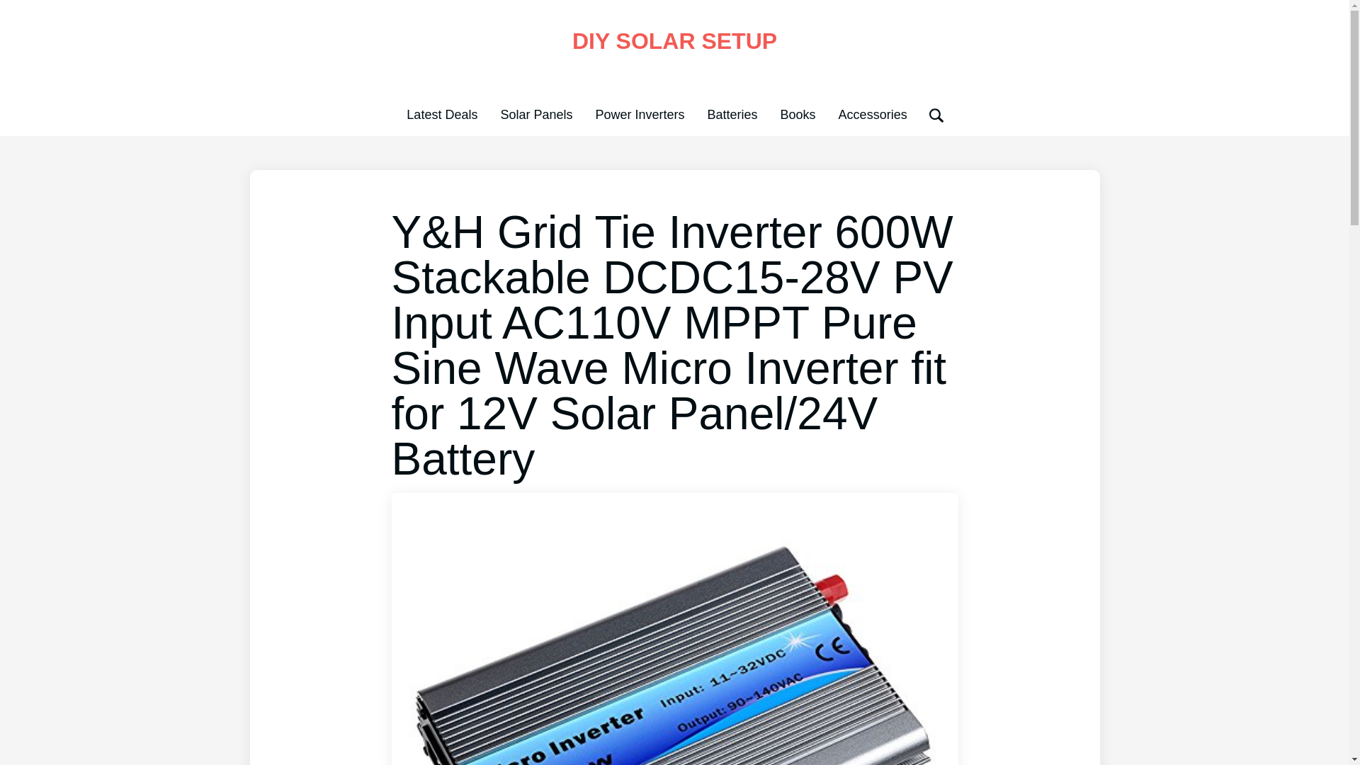 The height and width of the screenshot is (765, 1360). I want to click on Batteries, so click(732, 115).